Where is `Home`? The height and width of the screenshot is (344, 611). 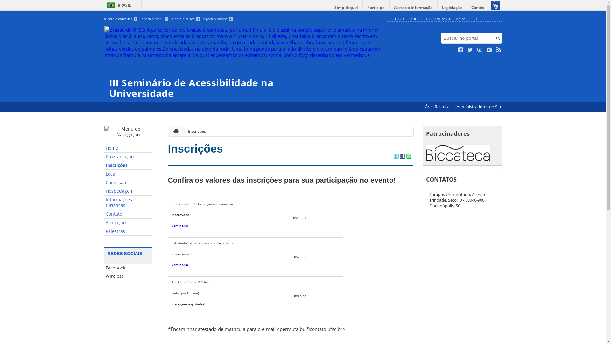
Home is located at coordinates (128, 148).